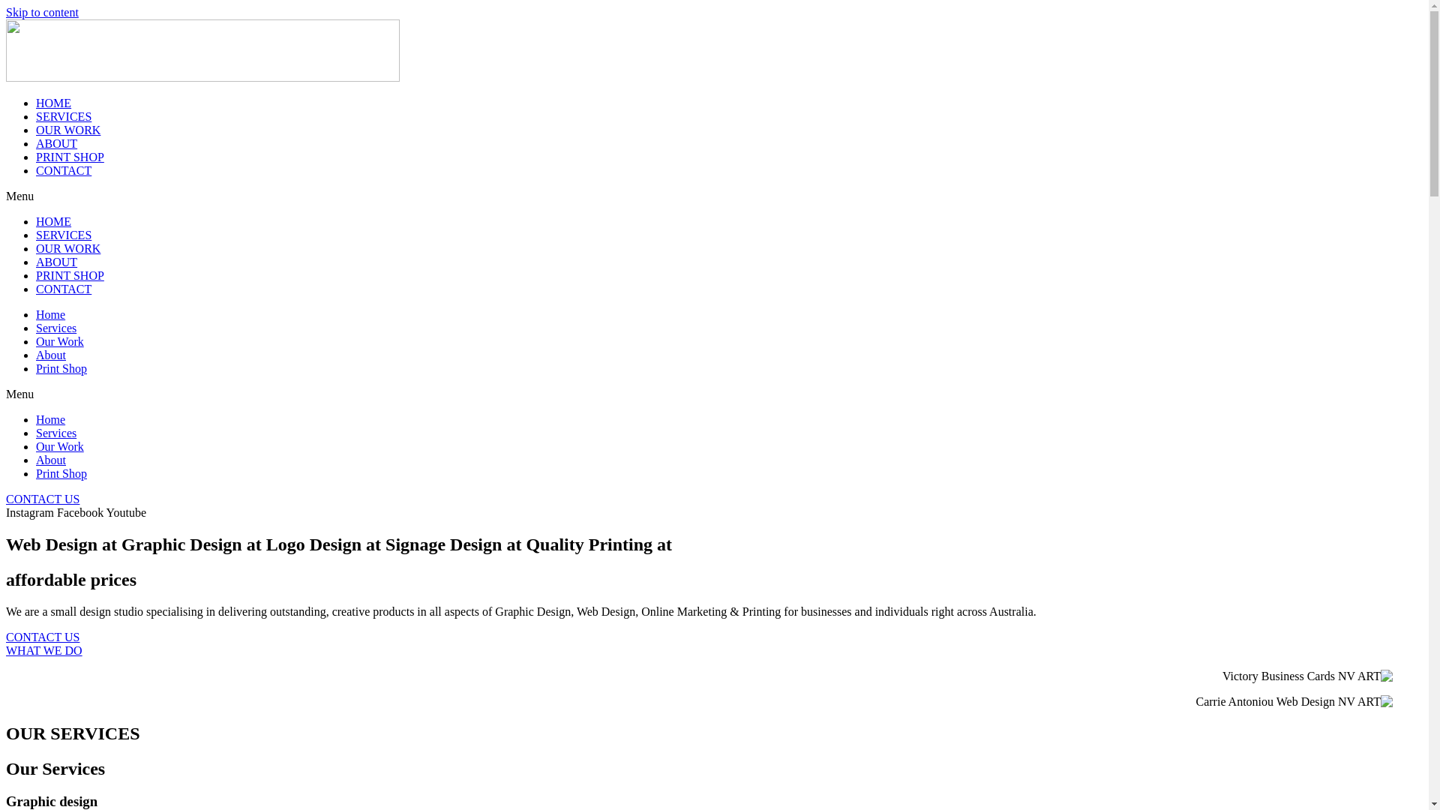 The image size is (1440, 810). What do you see at coordinates (60, 341) in the screenshot?
I see `Our Work` at bounding box center [60, 341].